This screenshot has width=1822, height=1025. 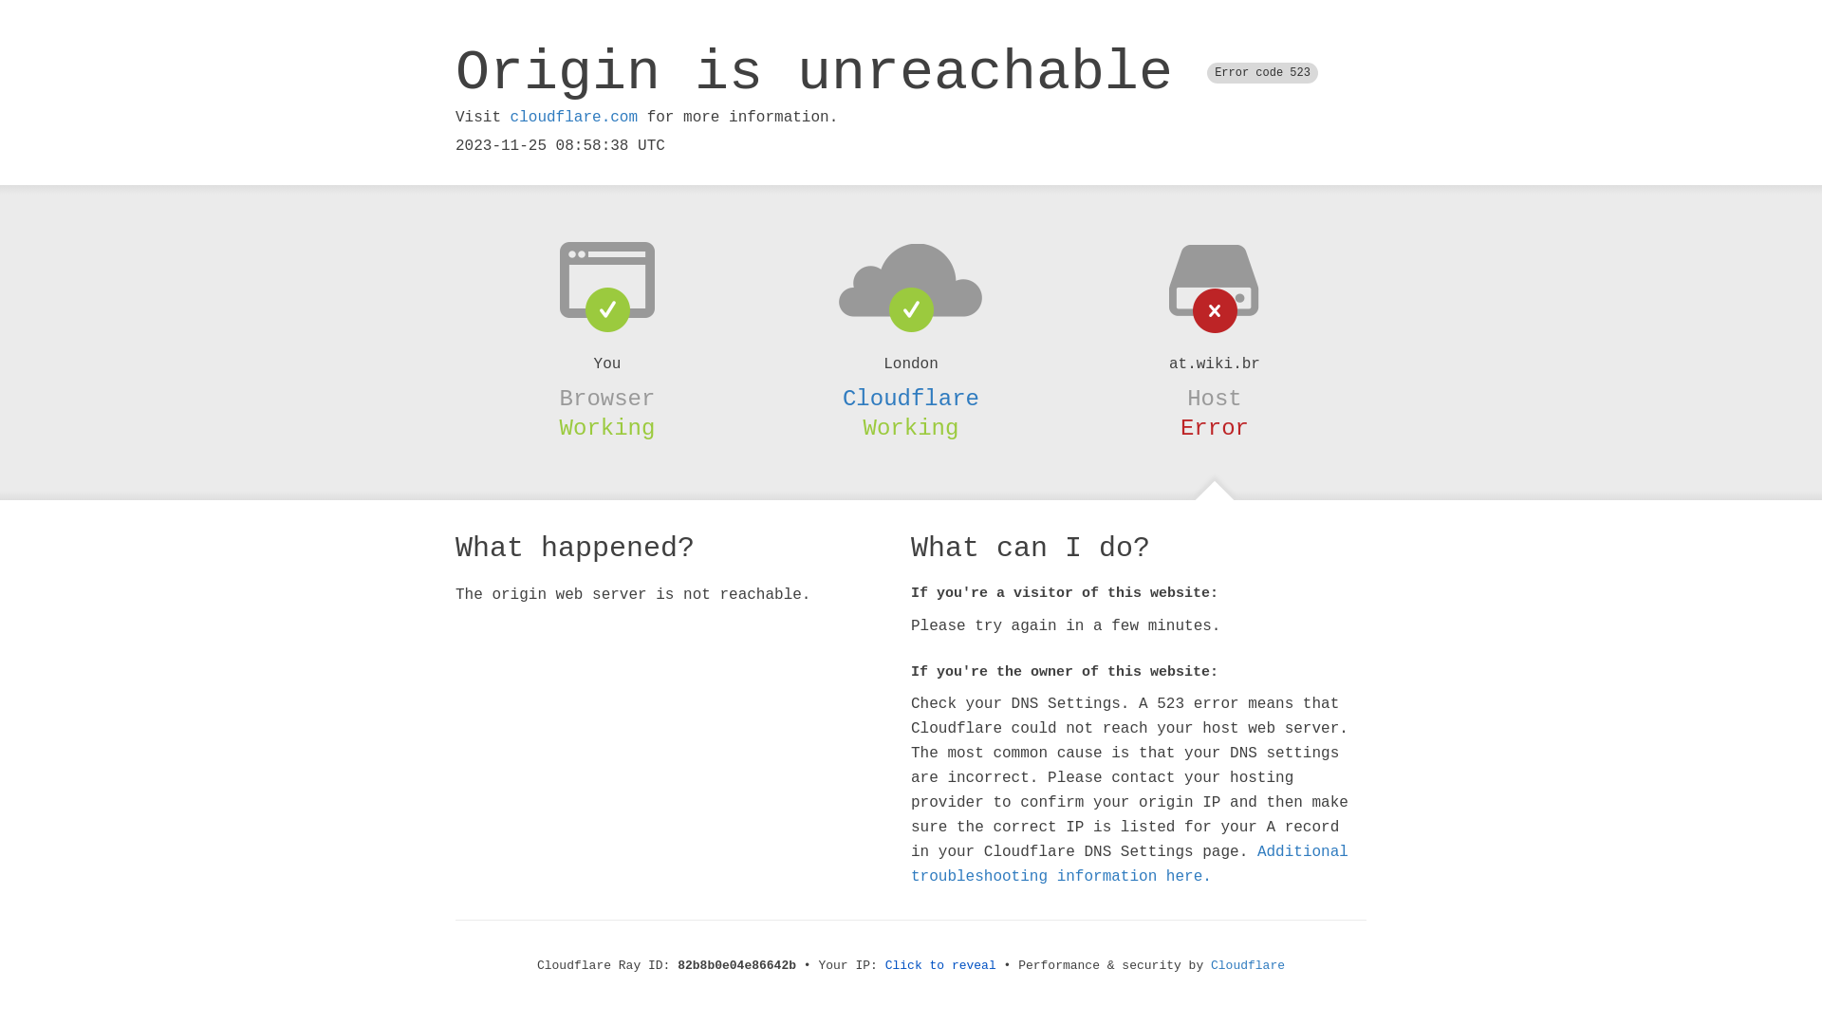 I want to click on Additional troubleshooting information here., so click(x=1129, y=865).